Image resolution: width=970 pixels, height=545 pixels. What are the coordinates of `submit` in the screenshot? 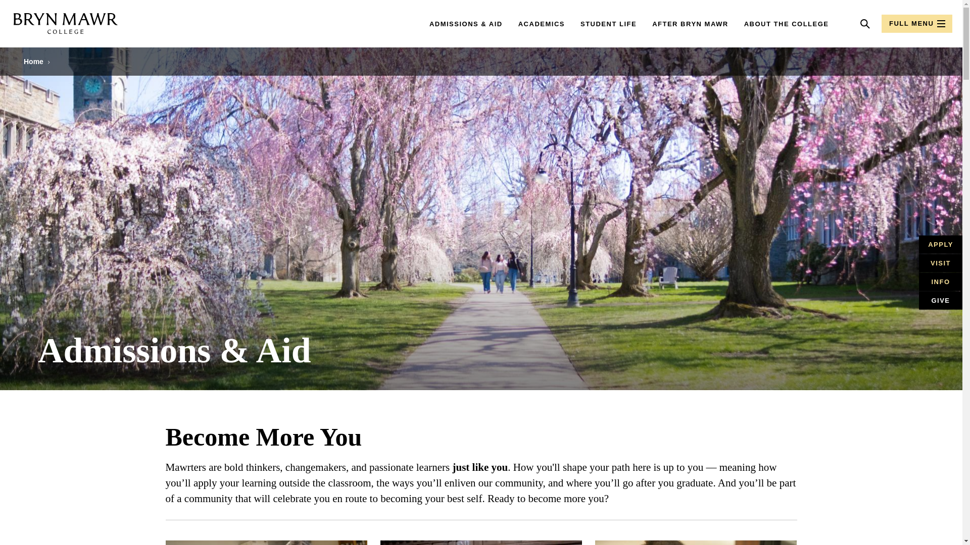 It's located at (829, 24).